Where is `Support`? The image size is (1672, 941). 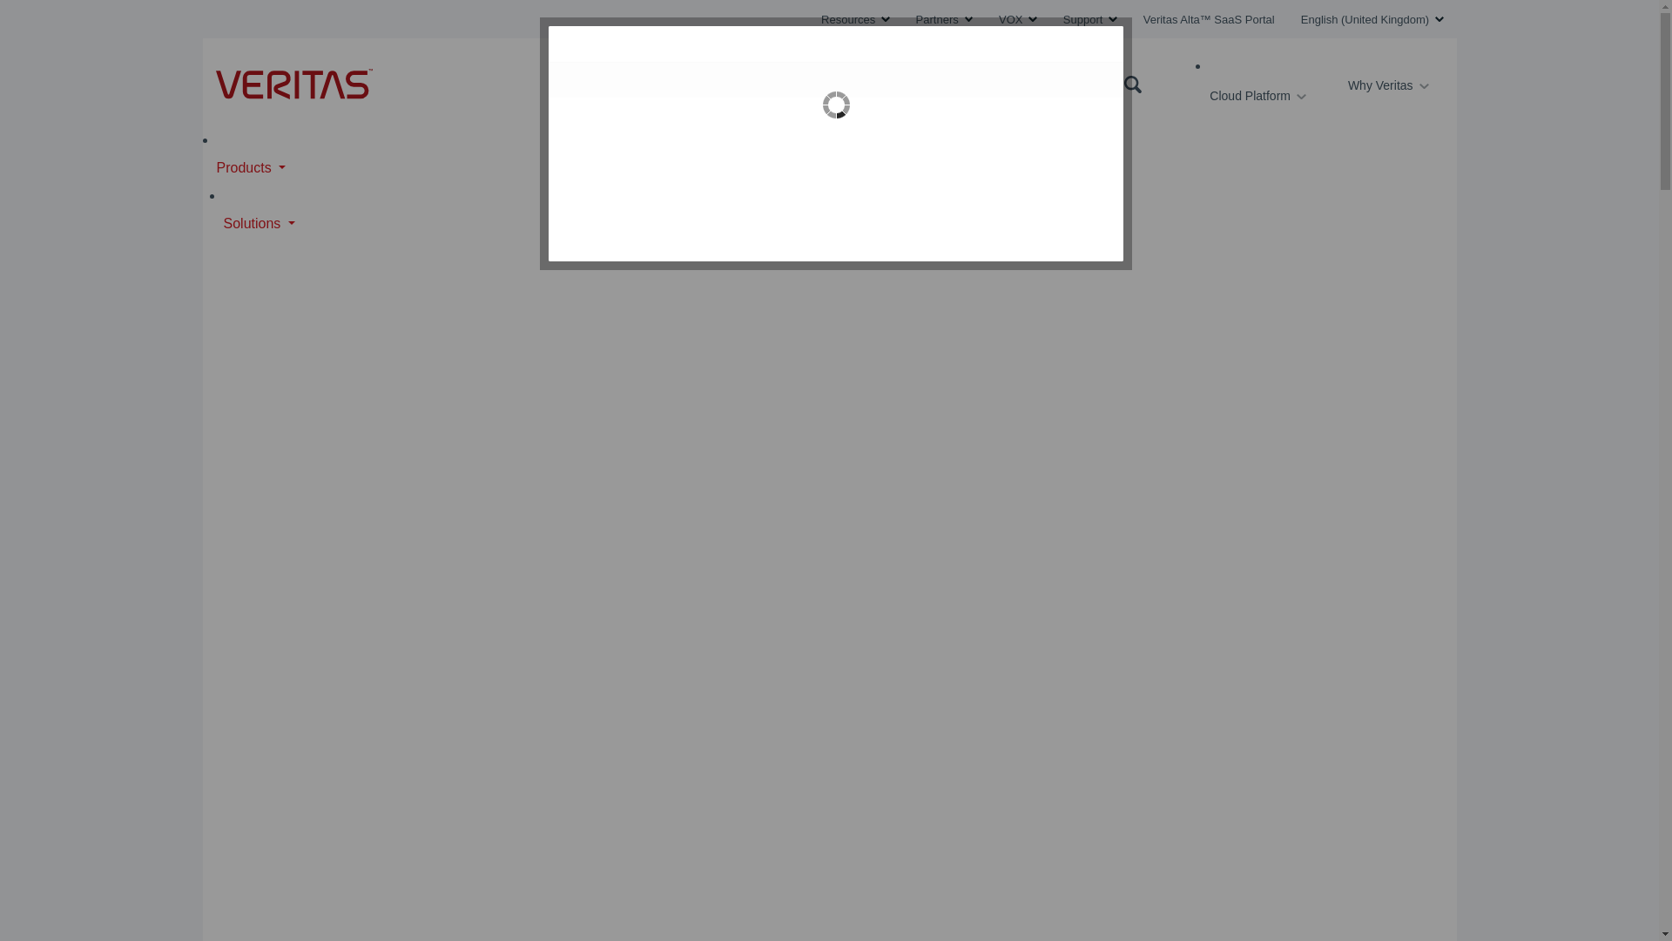
Support is located at coordinates (1090, 19).